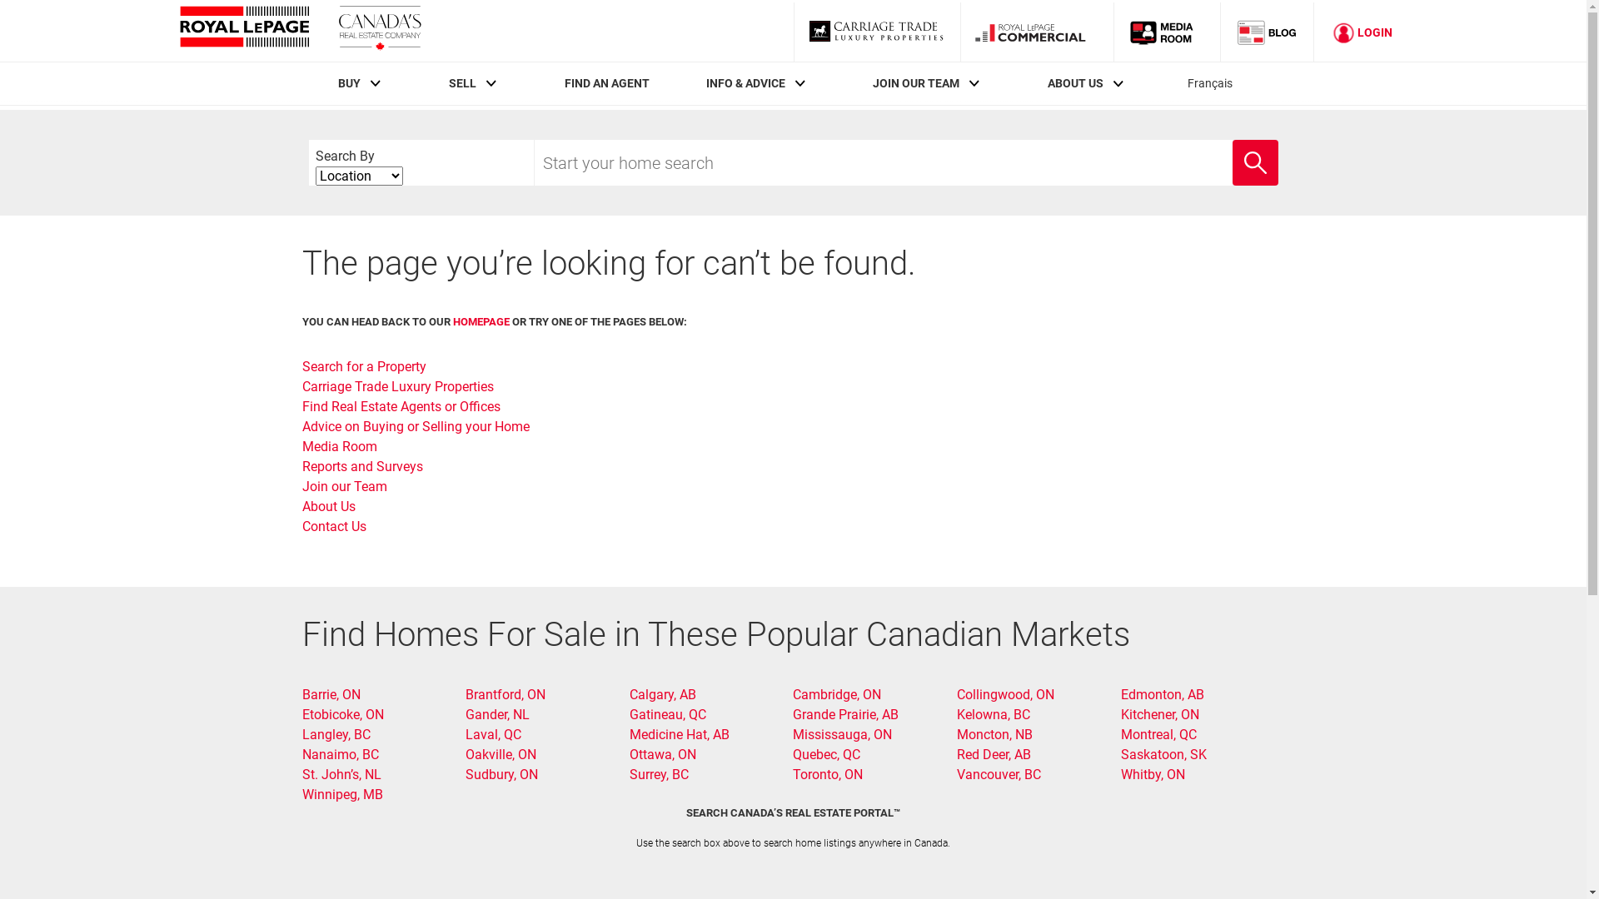 This screenshot has width=1599, height=899. What do you see at coordinates (994, 734) in the screenshot?
I see `Moncton, NB` at bounding box center [994, 734].